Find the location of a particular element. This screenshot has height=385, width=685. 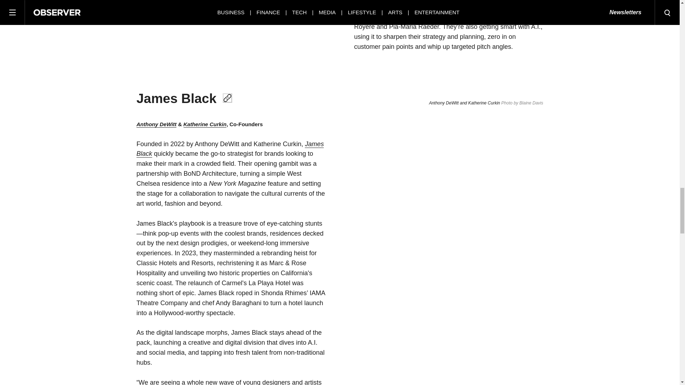

James Black is located at coordinates (230, 149).